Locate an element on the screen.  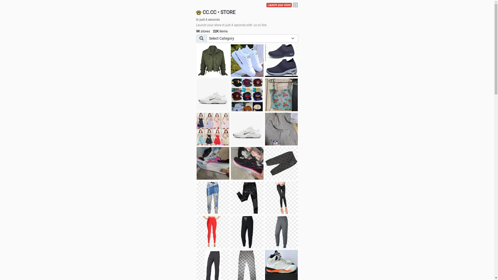
white shoes is located at coordinates (247, 61).